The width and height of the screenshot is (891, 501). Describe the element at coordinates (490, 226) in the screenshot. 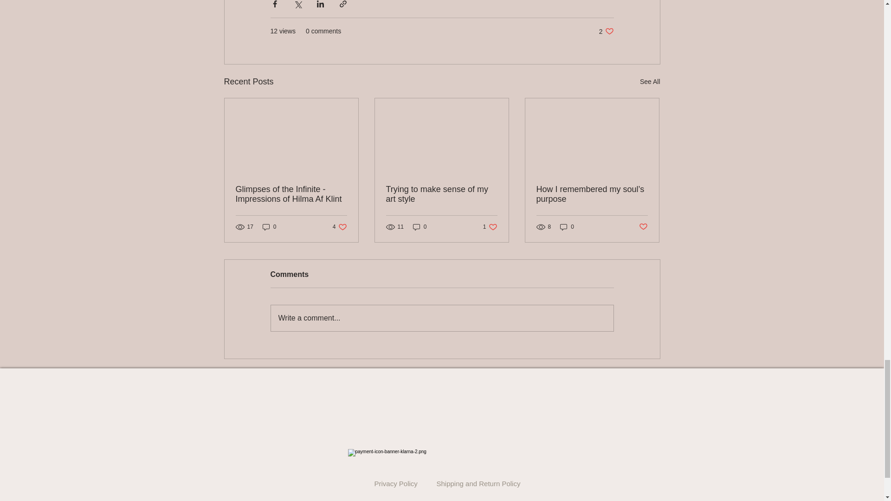

I see `0` at that location.